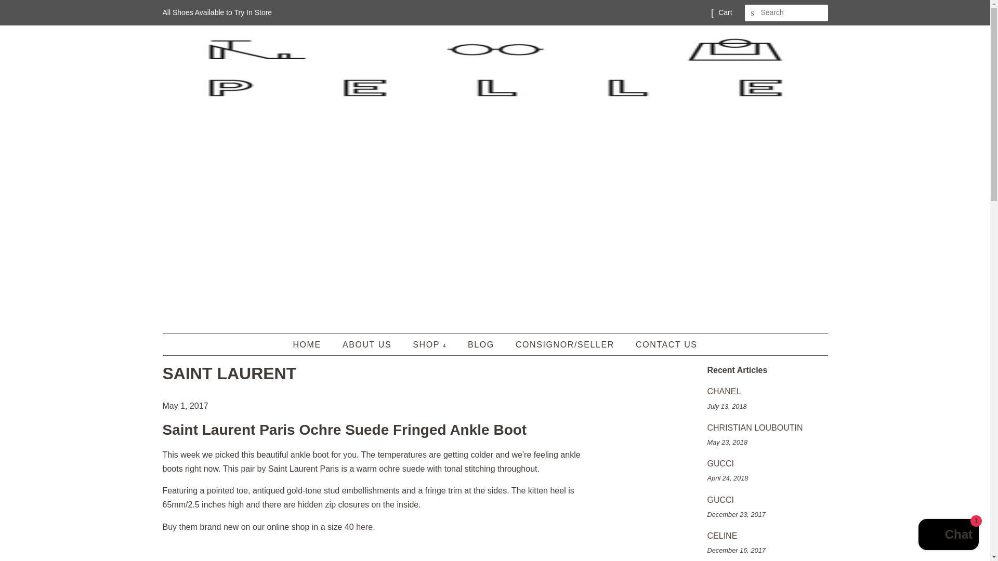 The image size is (998, 561). Describe the element at coordinates (364, 527) in the screenshot. I see `here` at that location.